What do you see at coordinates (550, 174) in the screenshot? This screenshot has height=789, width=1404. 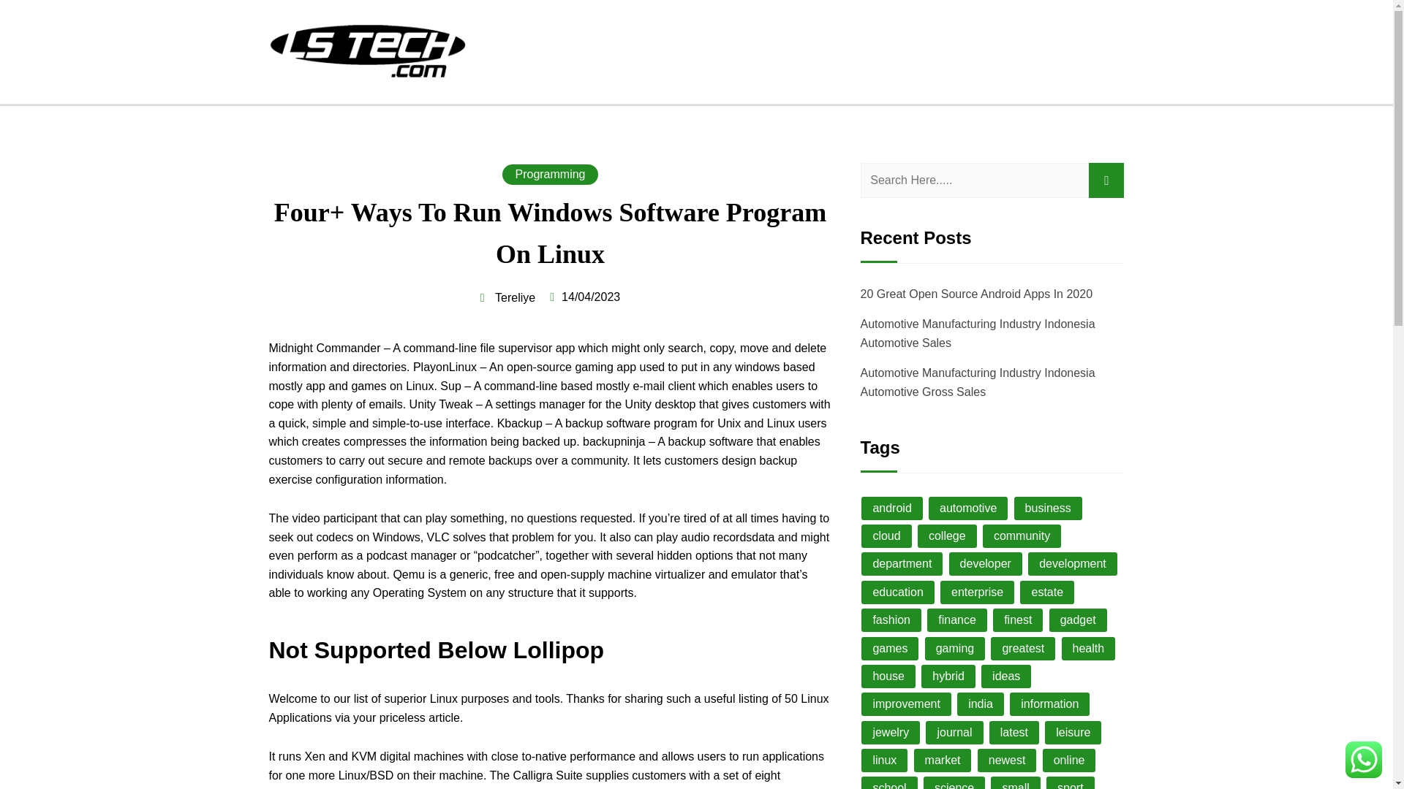 I see `Programming` at bounding box center [550, 174].